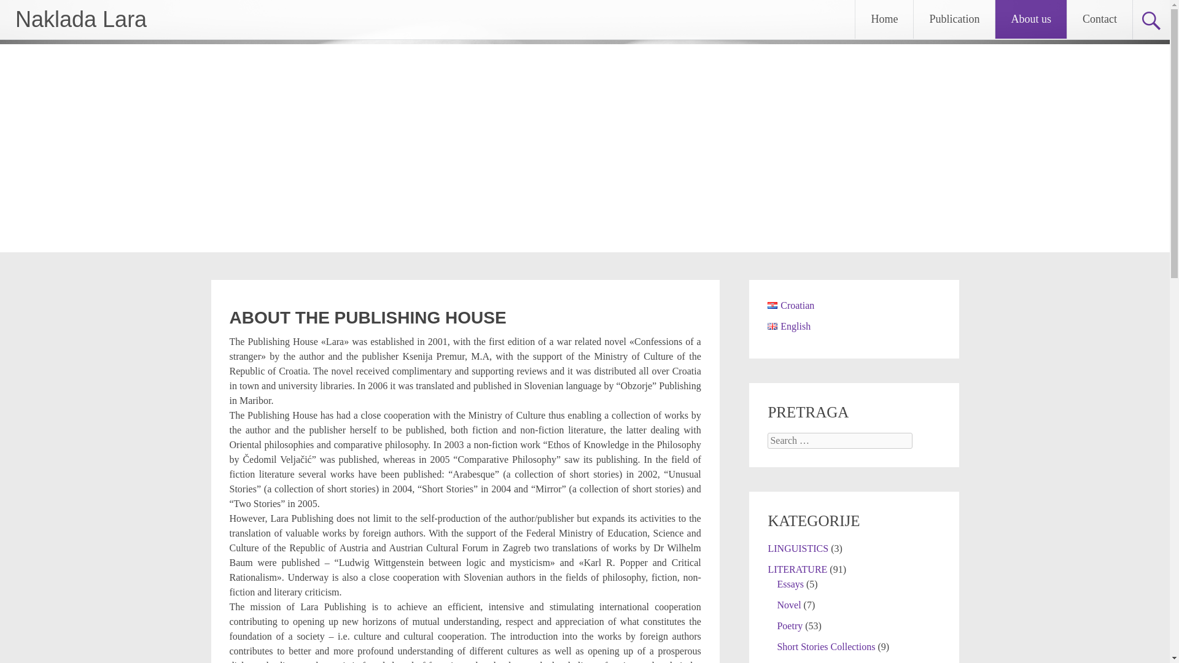 Image resolution: width=1179 pixels, height=663 pixels. Describe the element at coordinates (797, 570) in the screenshot. I see `LITERATURE` at that location.